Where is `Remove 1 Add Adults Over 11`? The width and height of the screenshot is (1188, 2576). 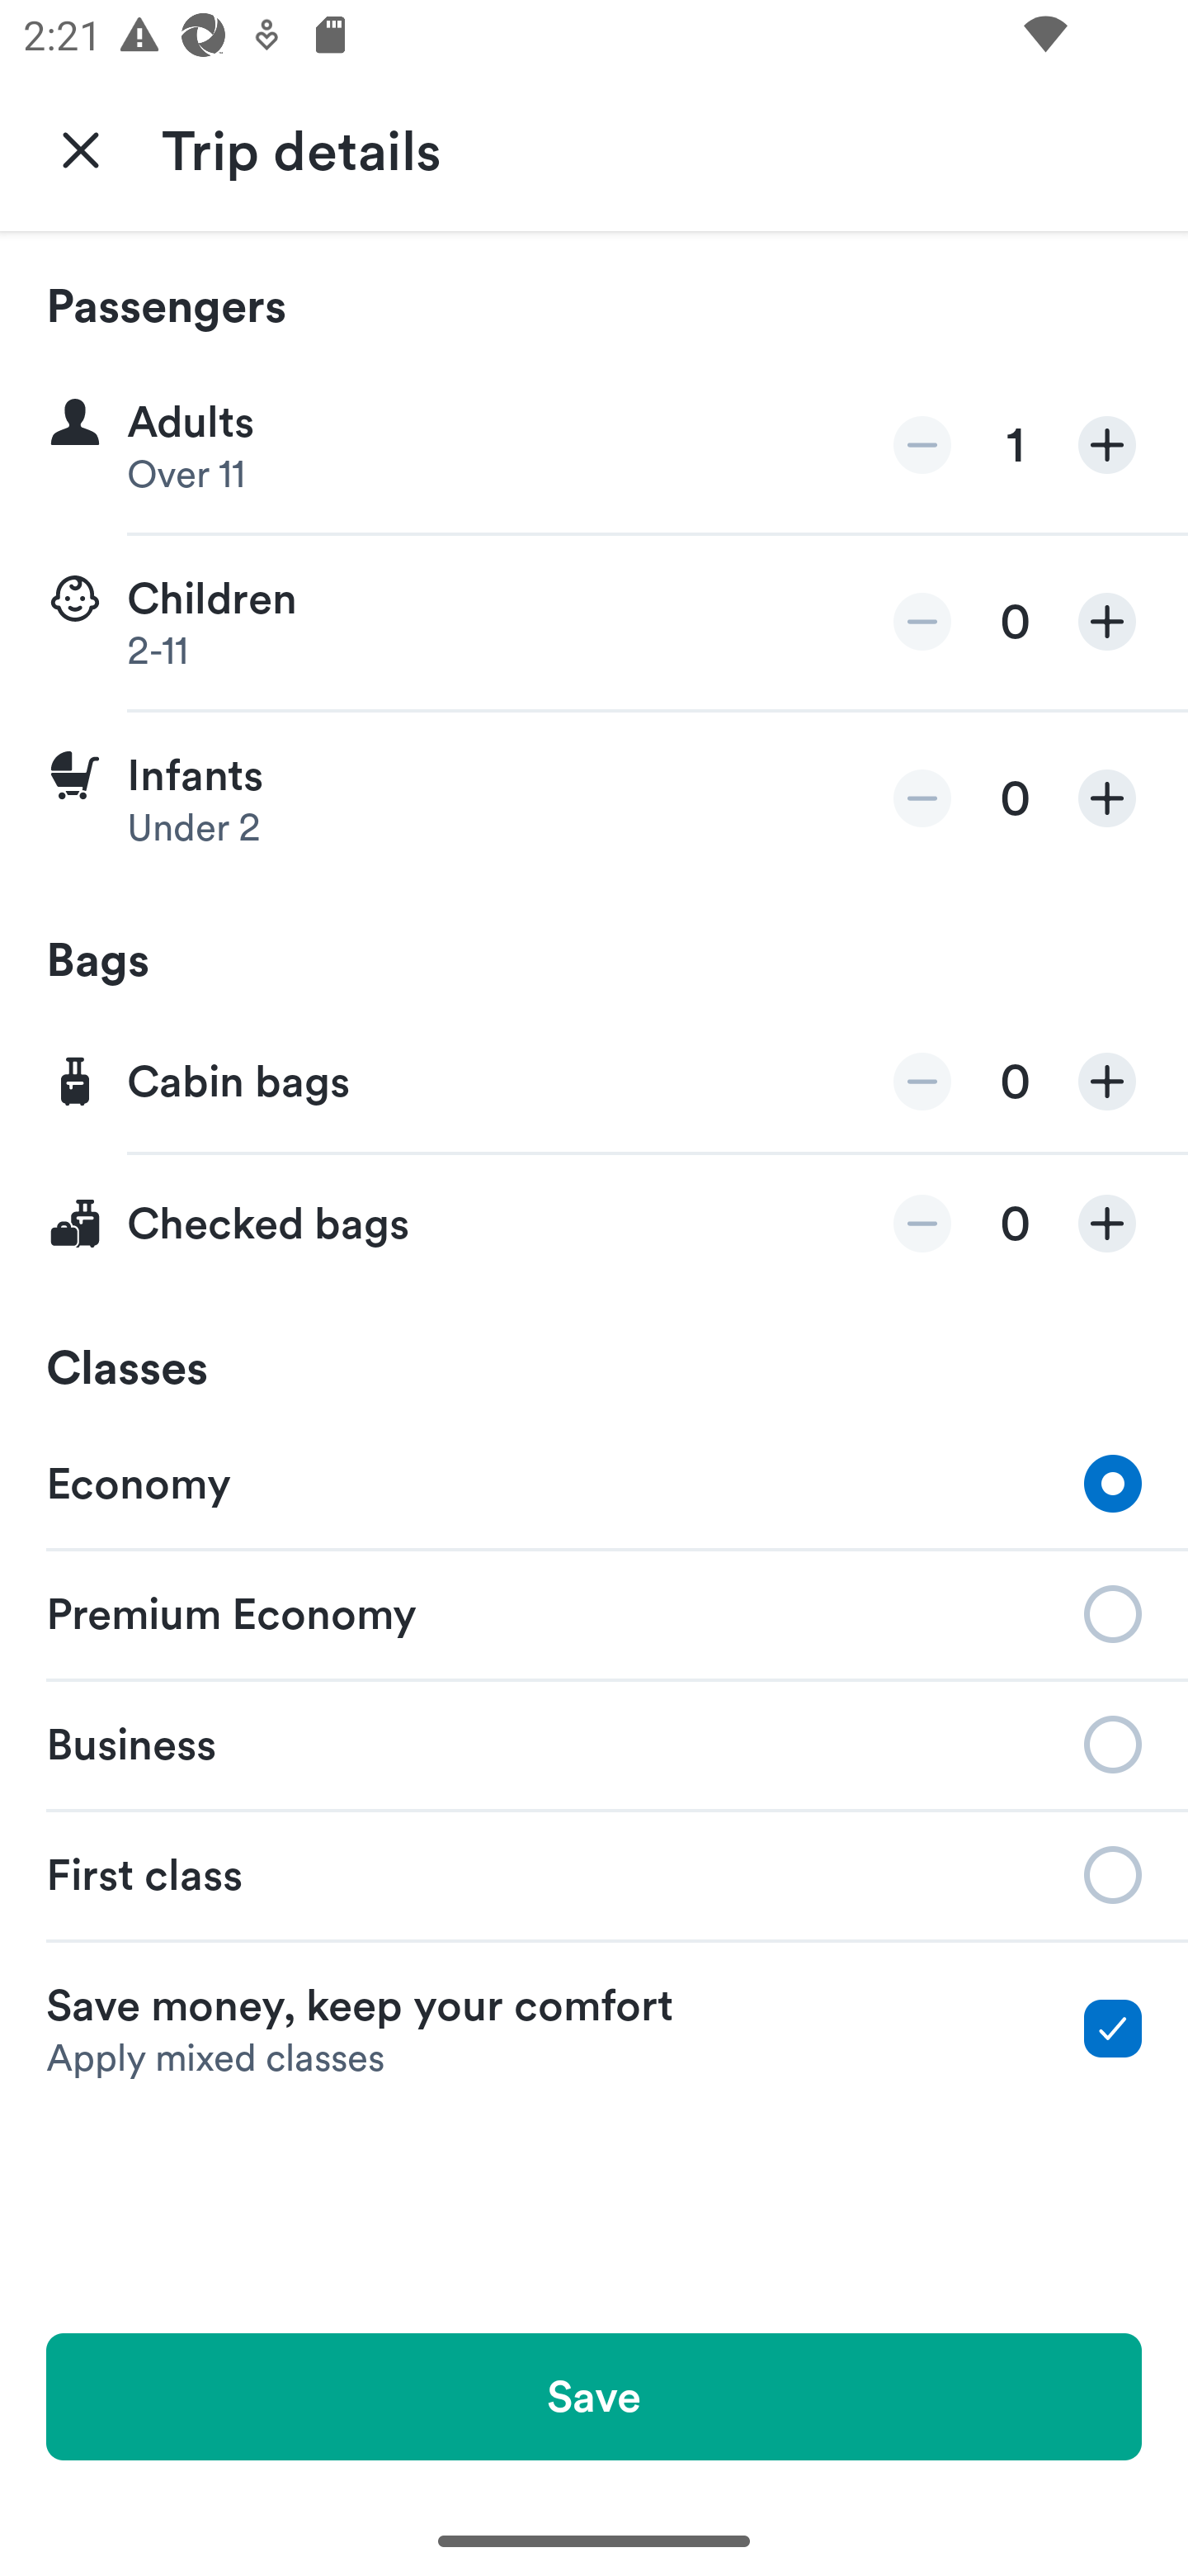 Remove 1 Add Adults Over 11 is located at coordinates (594, 446).